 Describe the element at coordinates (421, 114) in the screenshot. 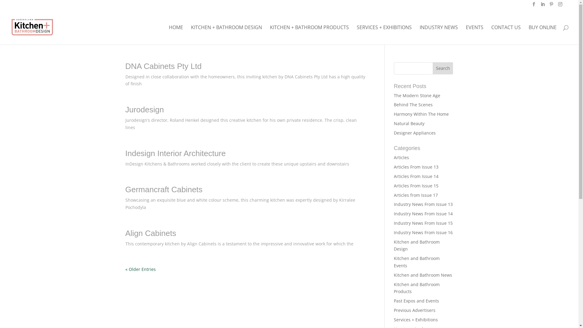

I see `Harmony Within The Home` at that location.